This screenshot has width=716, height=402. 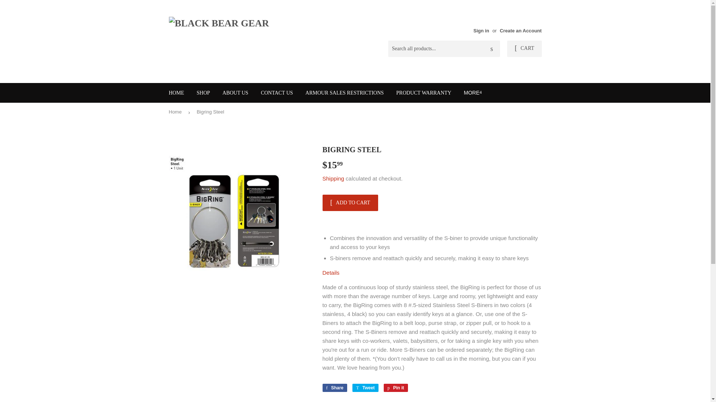 I want to click on CART, so click(x=524, y=49).